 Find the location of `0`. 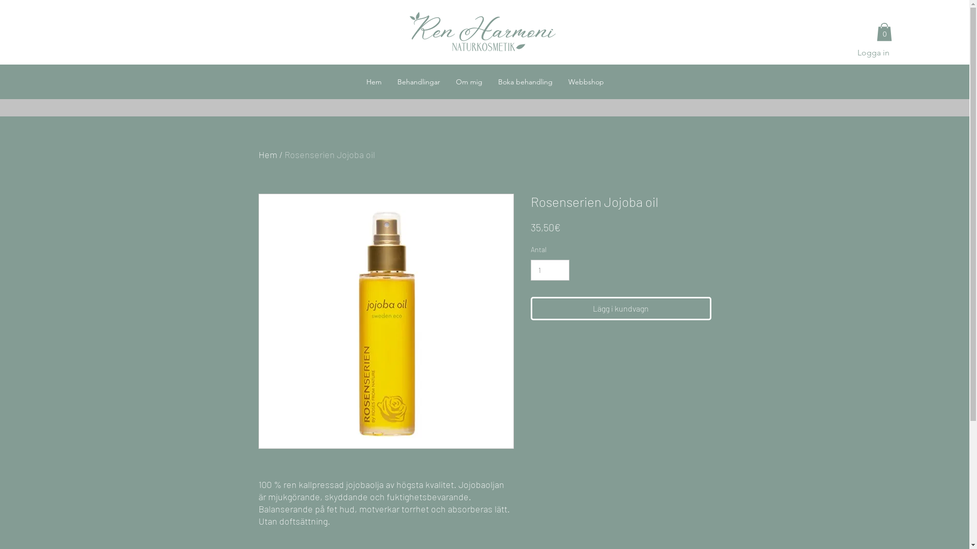

0 is located at coordinates (884, 32).